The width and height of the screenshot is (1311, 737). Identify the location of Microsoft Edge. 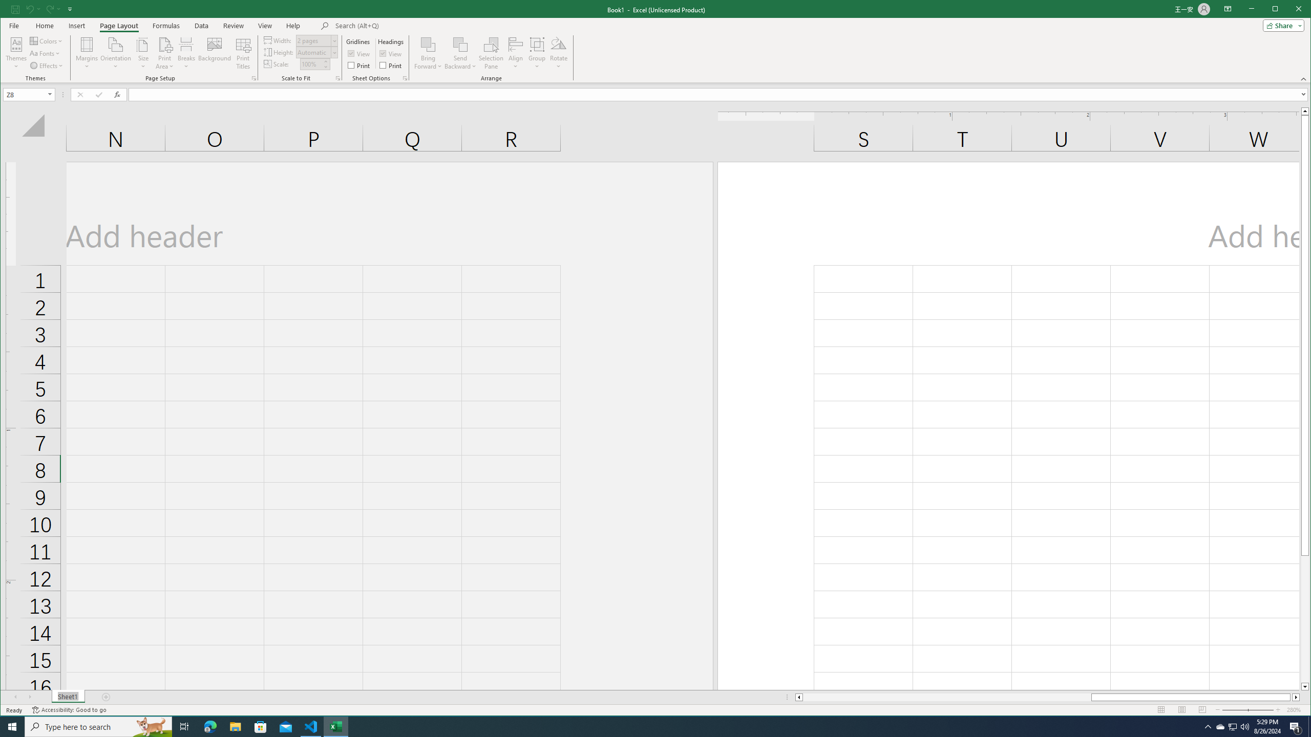
(210, 727).